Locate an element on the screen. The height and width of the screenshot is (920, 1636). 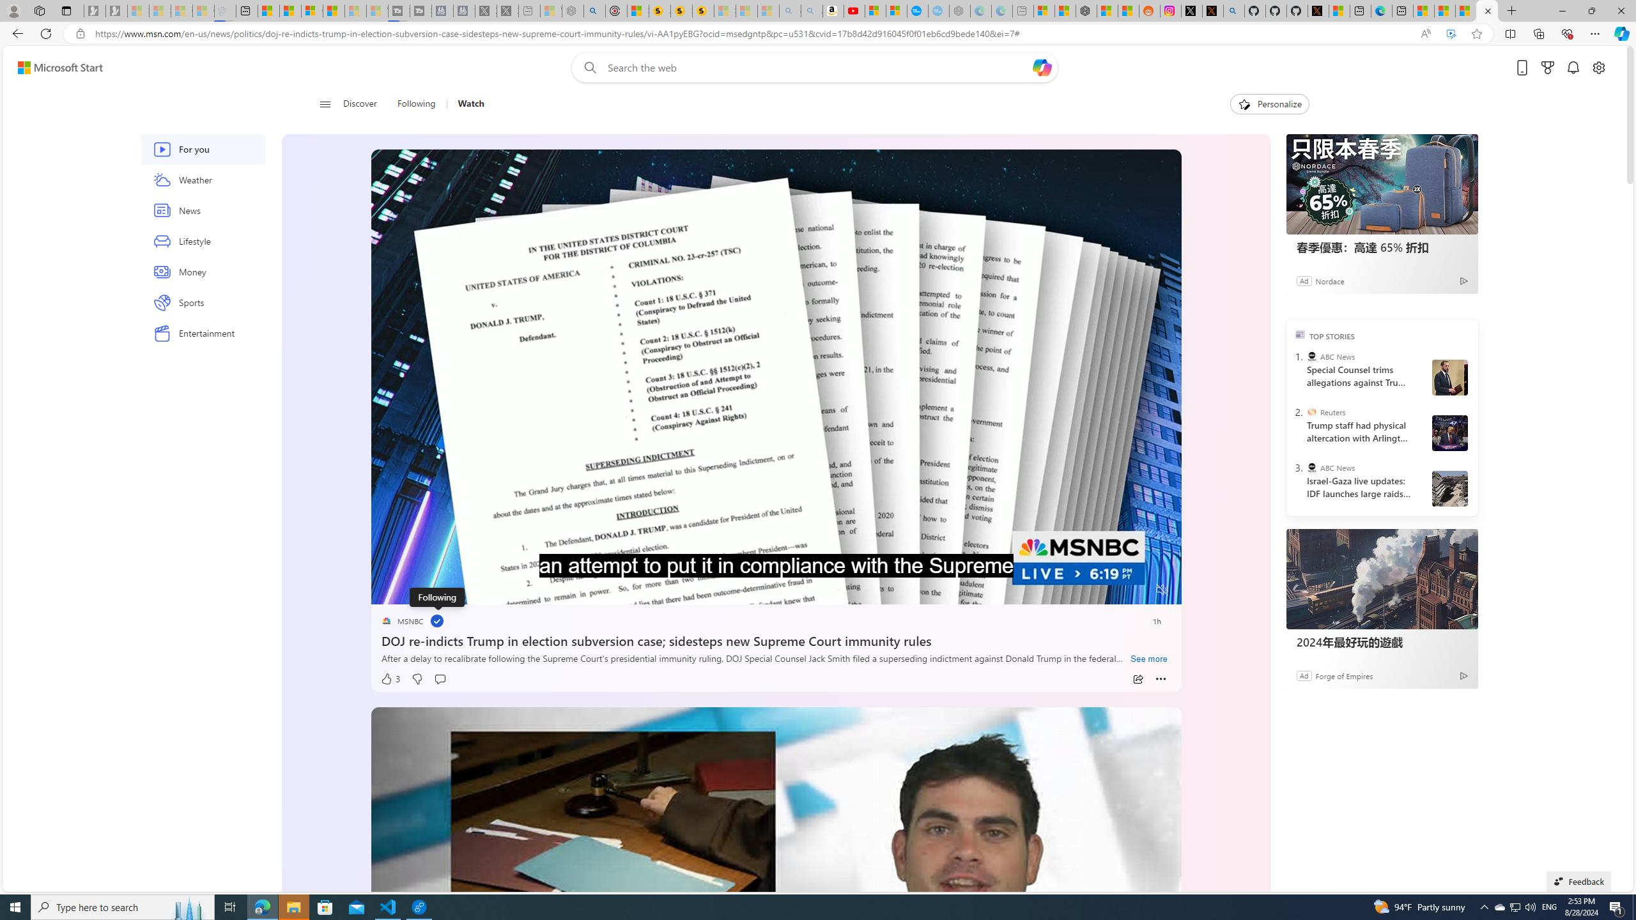
Progress Bar is located at coordinates (776, 574).